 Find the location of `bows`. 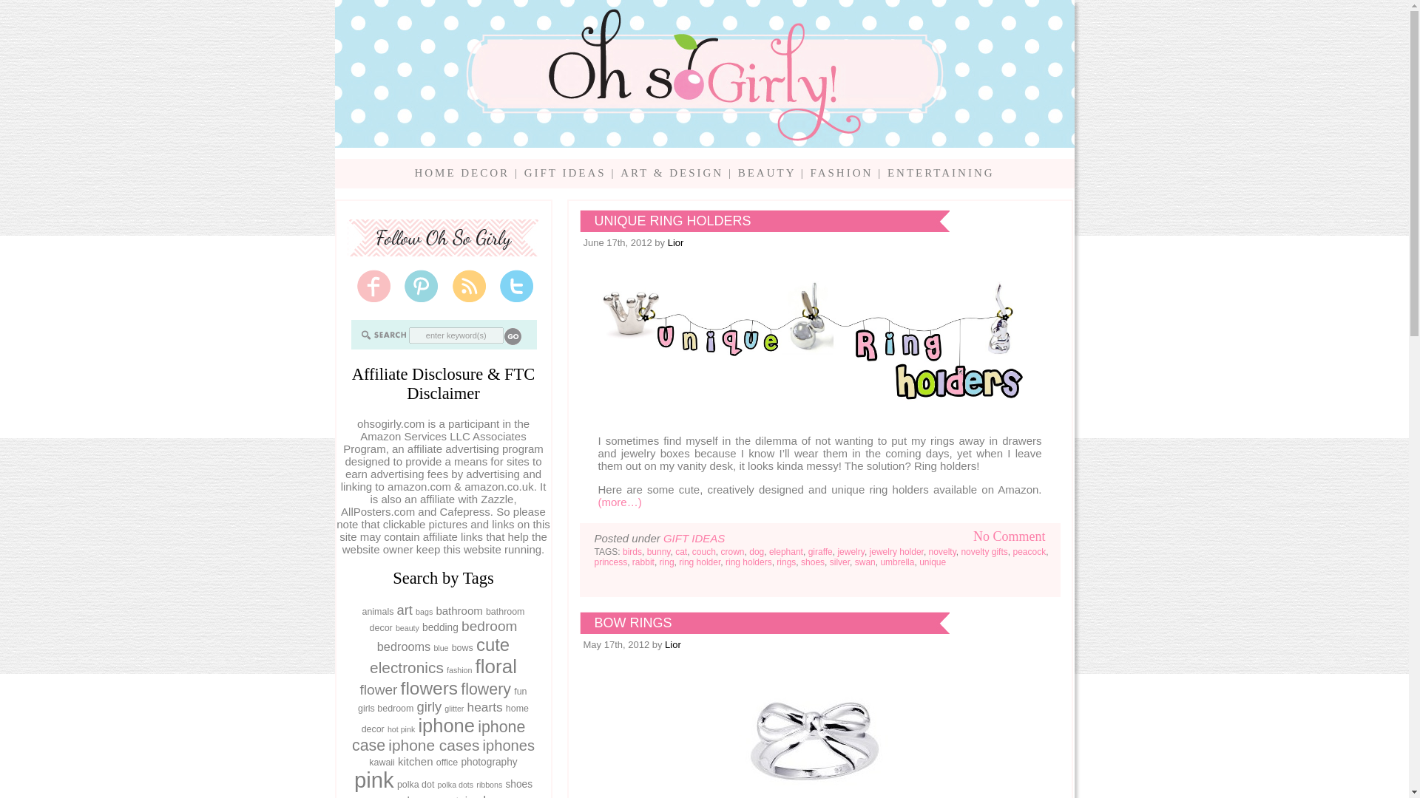

bows is located at coordinates (461, 648).